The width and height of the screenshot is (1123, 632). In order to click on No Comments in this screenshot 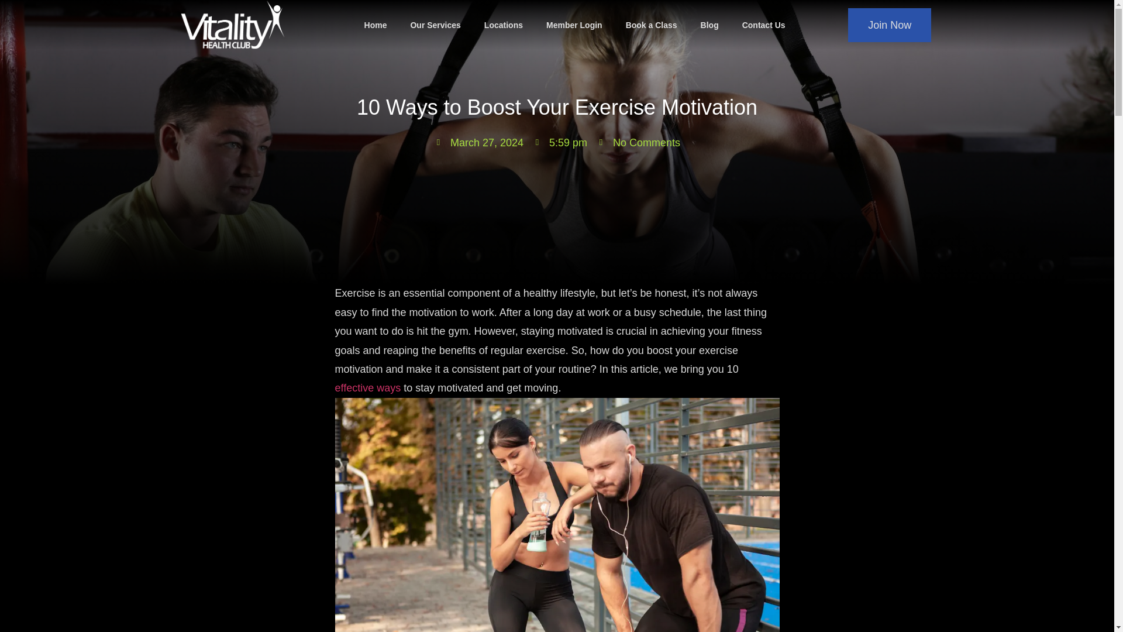, I will do `click(638, 143)`.